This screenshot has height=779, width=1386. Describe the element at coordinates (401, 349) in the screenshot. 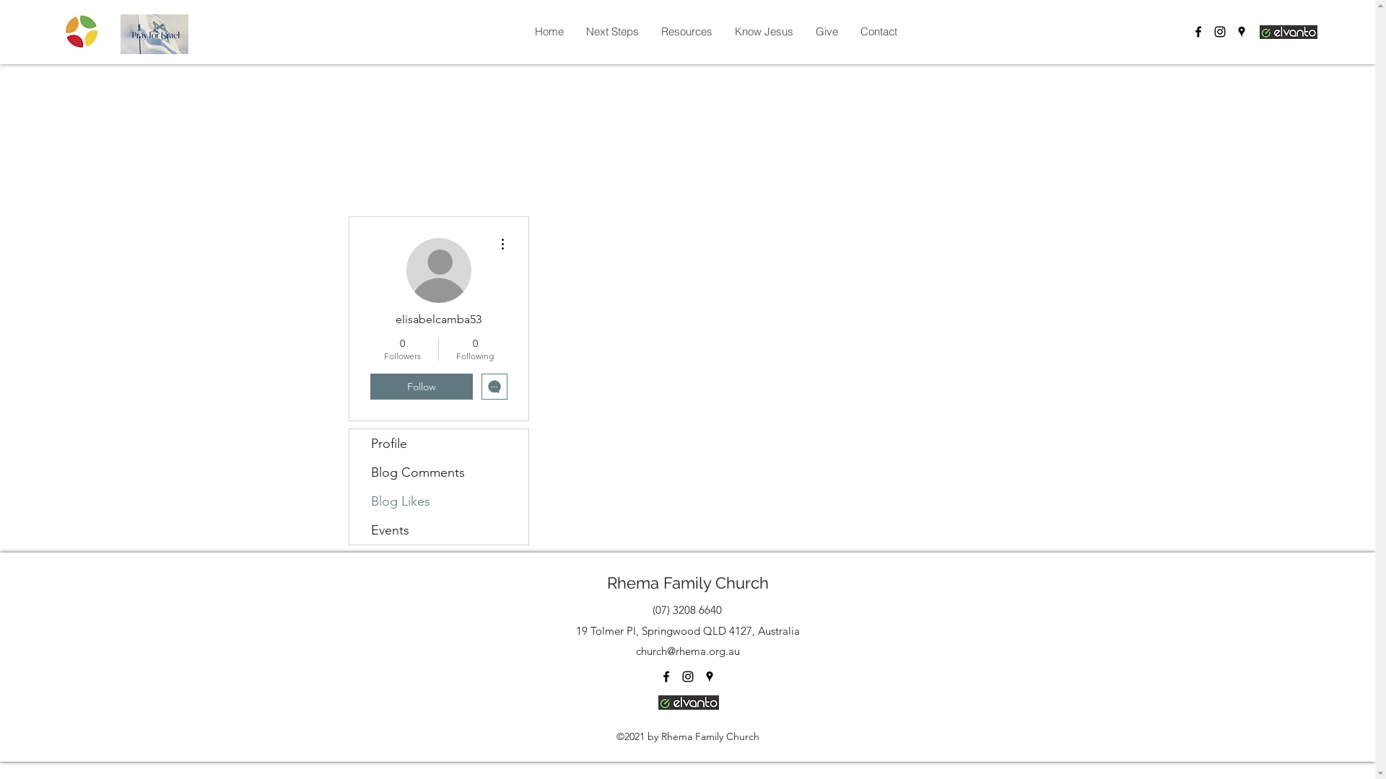

I see `0
Followers` at that location.